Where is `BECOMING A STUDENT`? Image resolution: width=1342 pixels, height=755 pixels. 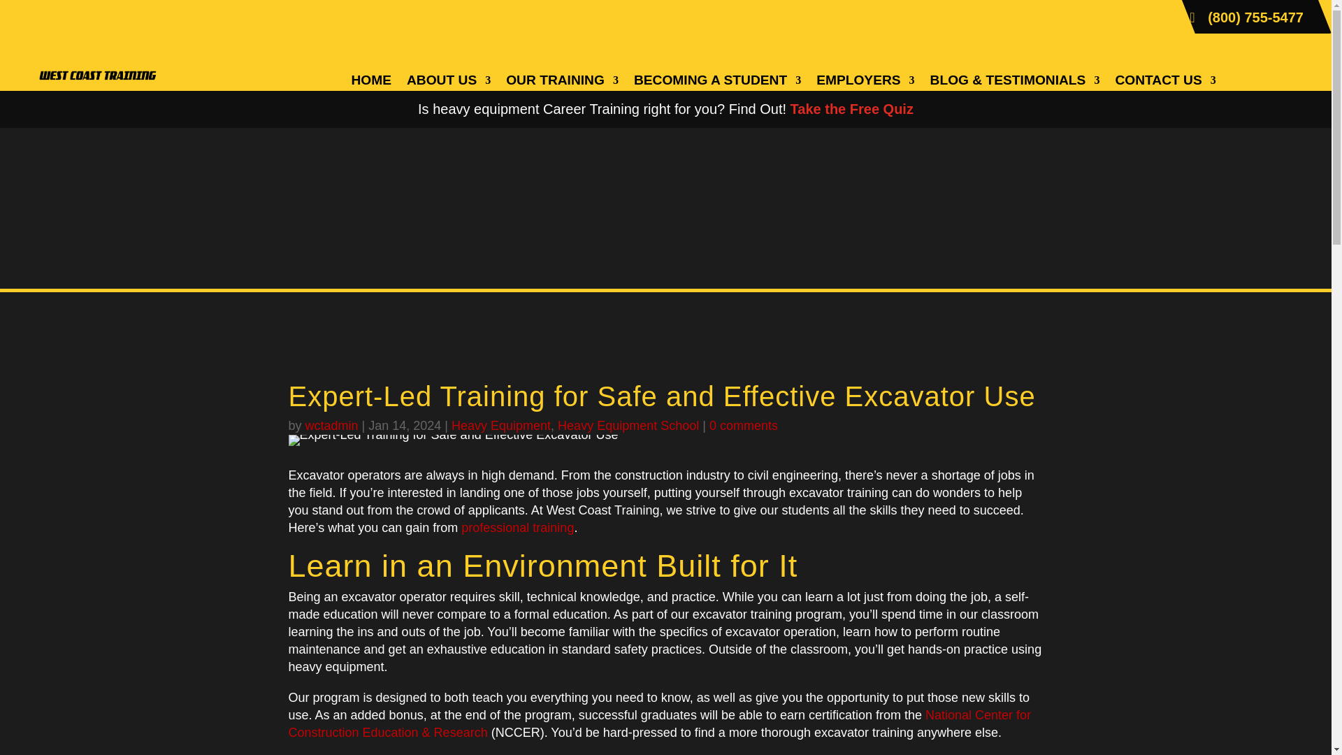 BECOMING A STUDENT is located at coordinates (717, 82).